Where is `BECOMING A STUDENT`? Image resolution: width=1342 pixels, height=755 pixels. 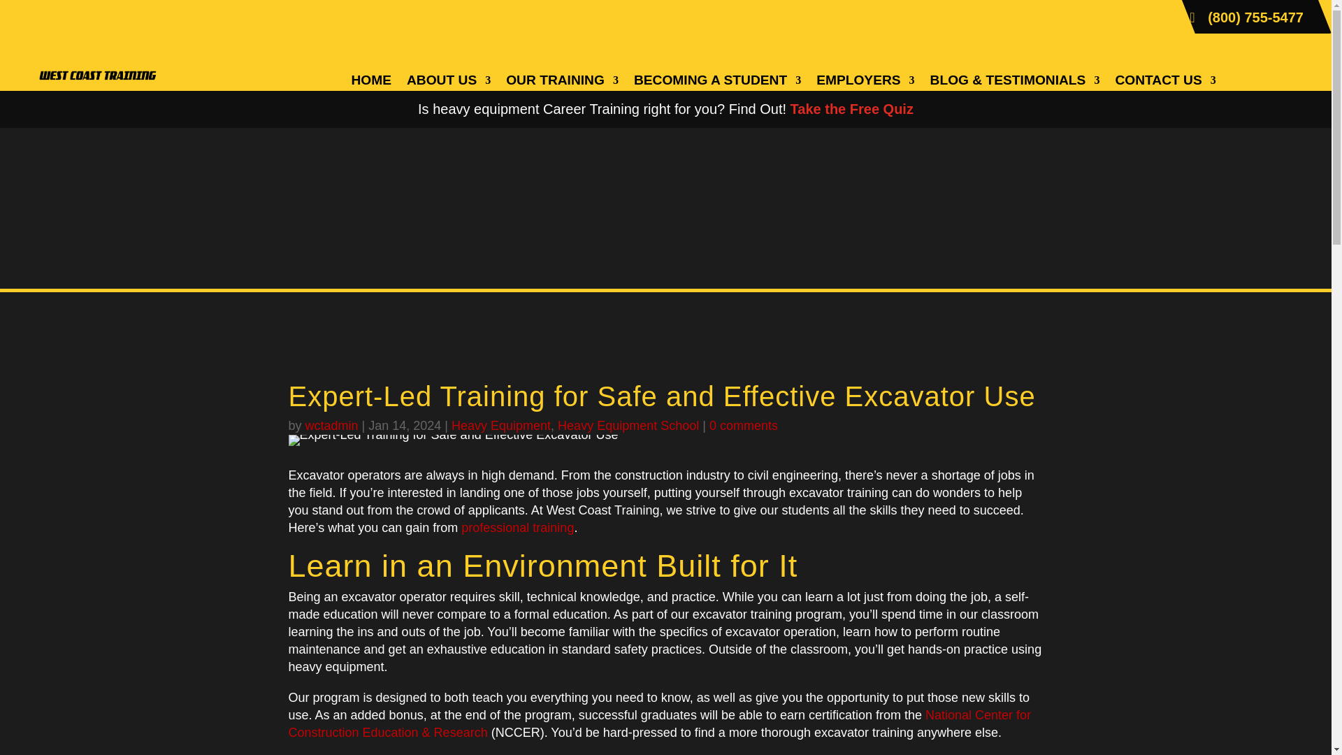 BECOMING A STUDENT is located at coordinates (717, 82).